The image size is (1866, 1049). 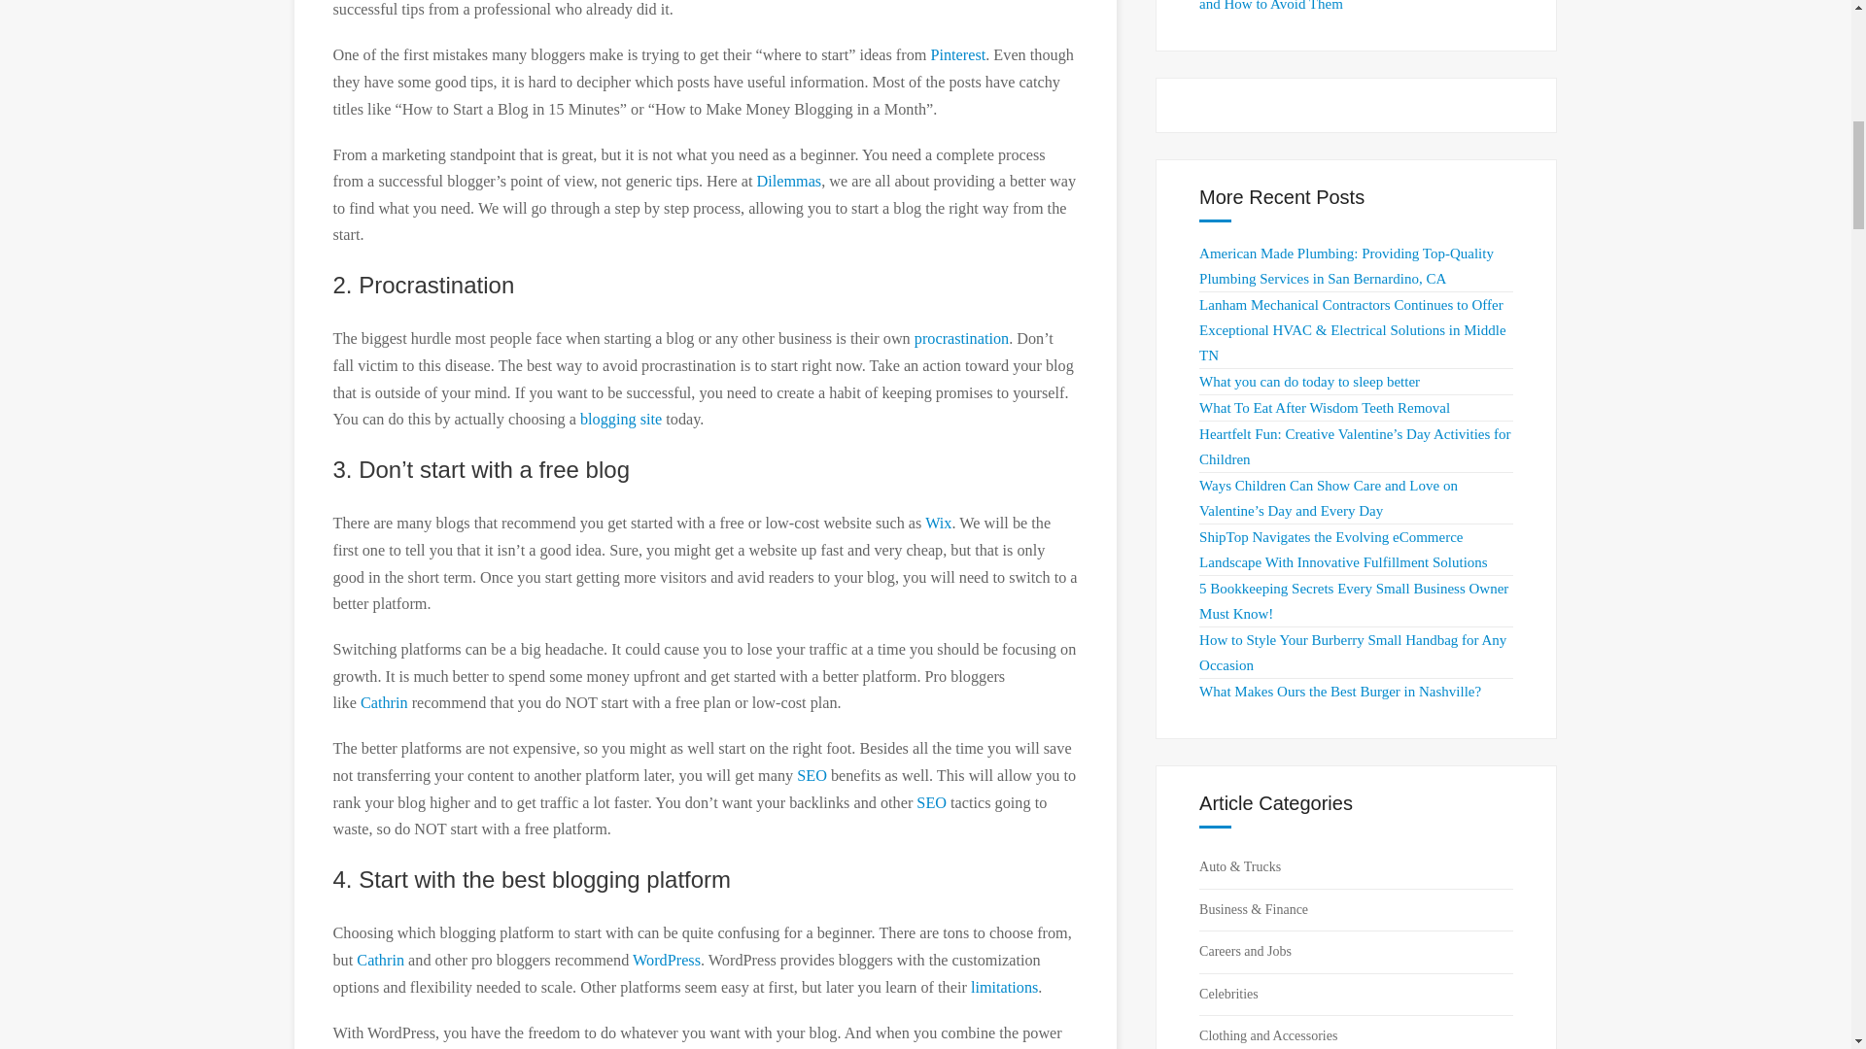 What do you see at coordinates (787, 181) in the screenshot?
I see `Dilemmas` at bounding box center [787, 181].